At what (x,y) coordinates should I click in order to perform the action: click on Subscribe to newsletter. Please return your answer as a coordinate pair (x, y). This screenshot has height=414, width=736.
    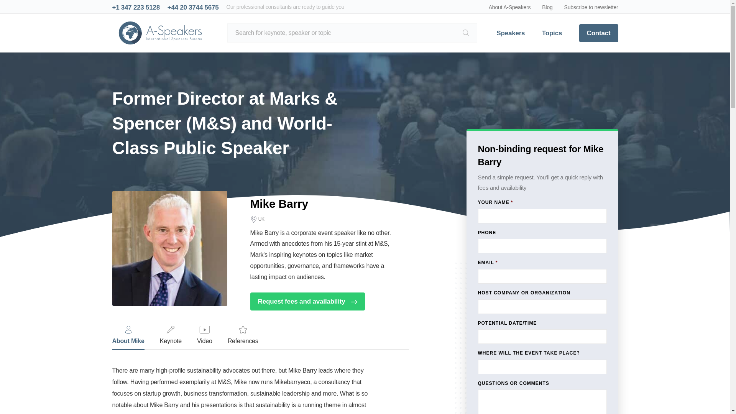
    Looking at the image, I should click on (591, 7).